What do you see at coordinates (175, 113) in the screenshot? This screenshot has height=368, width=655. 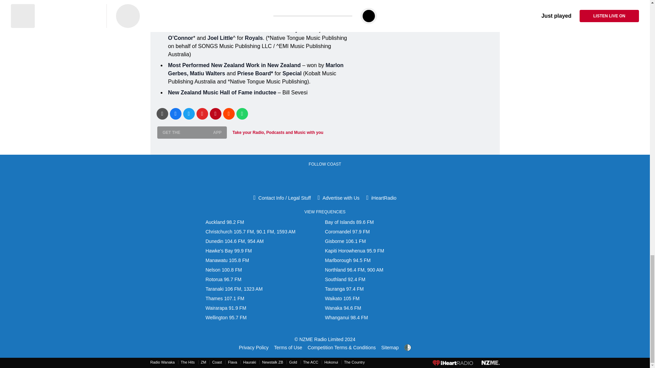 I see `Share with facebook` at bounding box center [175, 113].